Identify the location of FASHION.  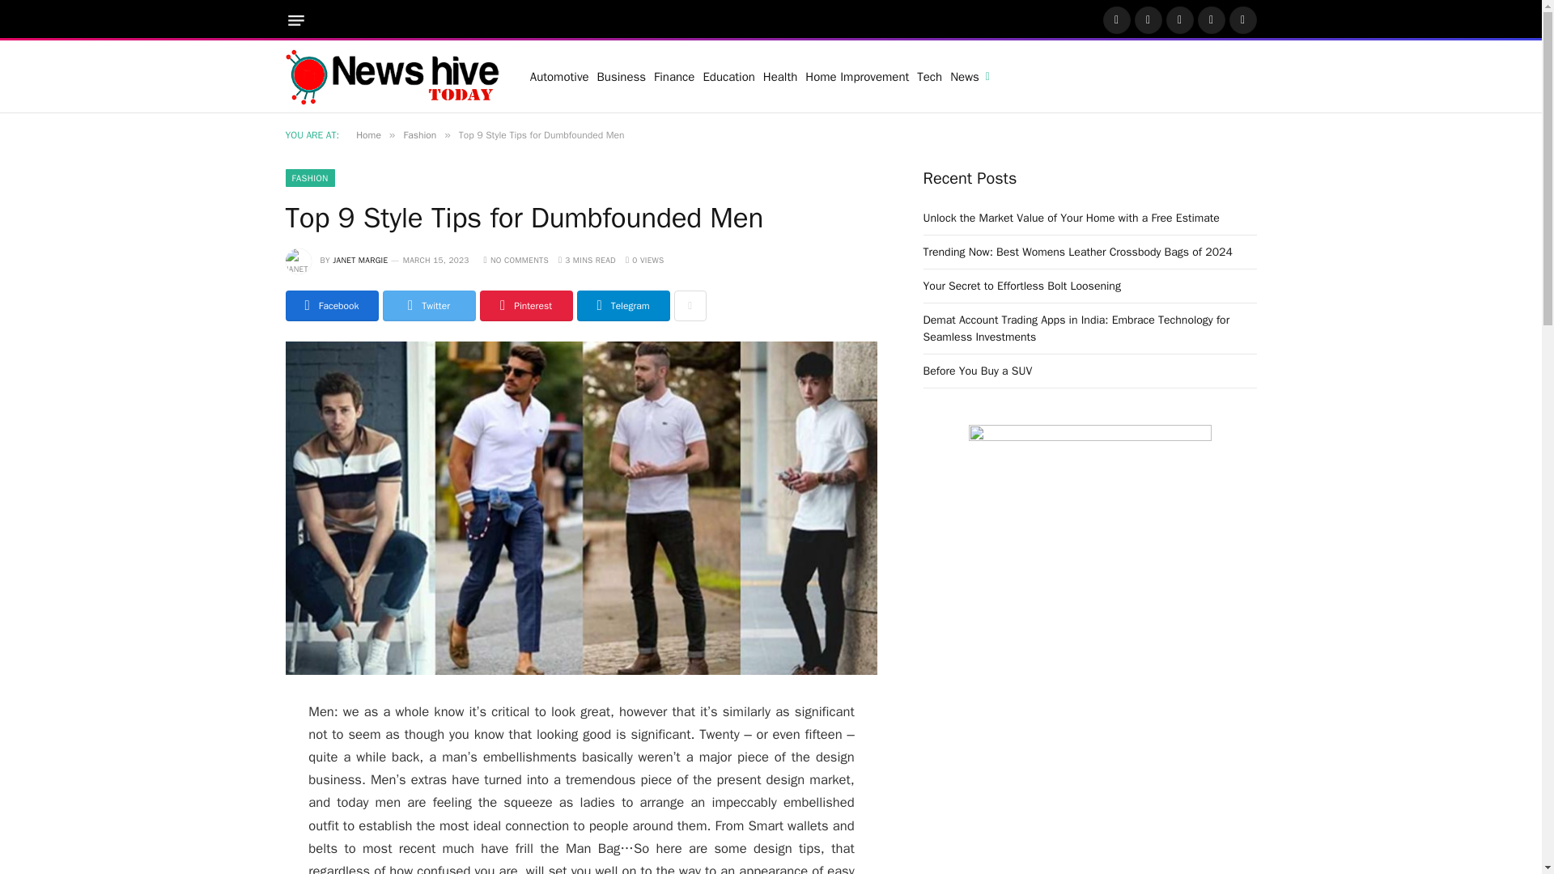
(309, 178).